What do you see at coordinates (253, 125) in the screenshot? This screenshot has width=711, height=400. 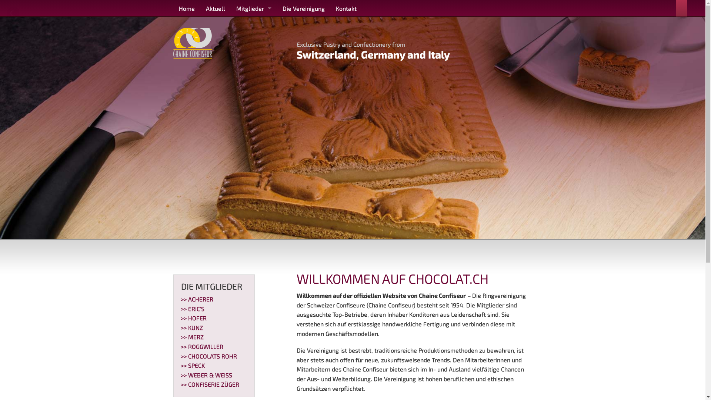 I see `Chocolats Rohr (CH)` at bounding box center [253, 125].